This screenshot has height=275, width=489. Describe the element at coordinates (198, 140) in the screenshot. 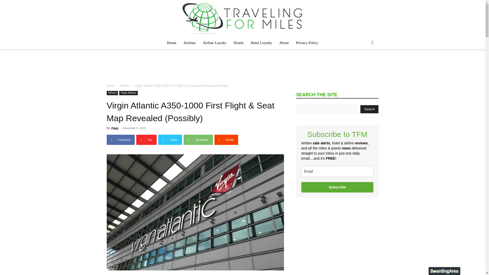

I see `WhatsApp` at that location.